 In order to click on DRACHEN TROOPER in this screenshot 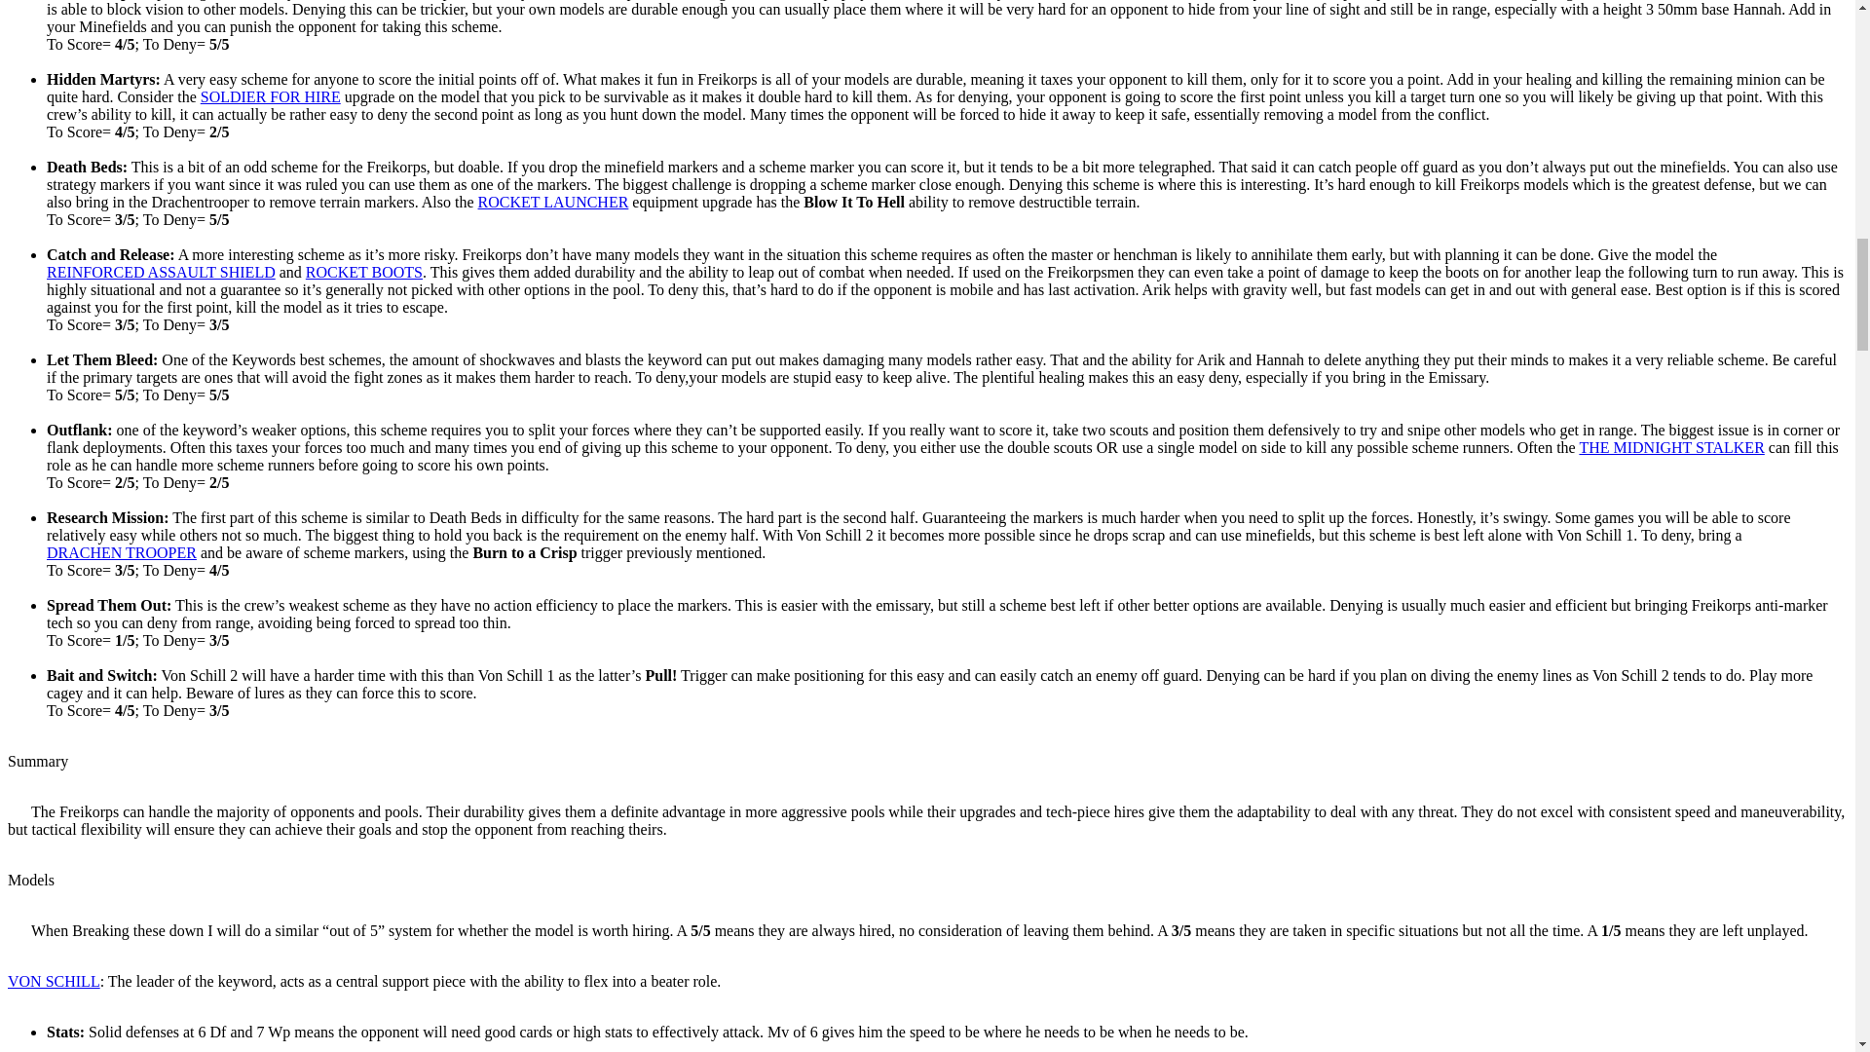, I will do `click(121, 552)`.